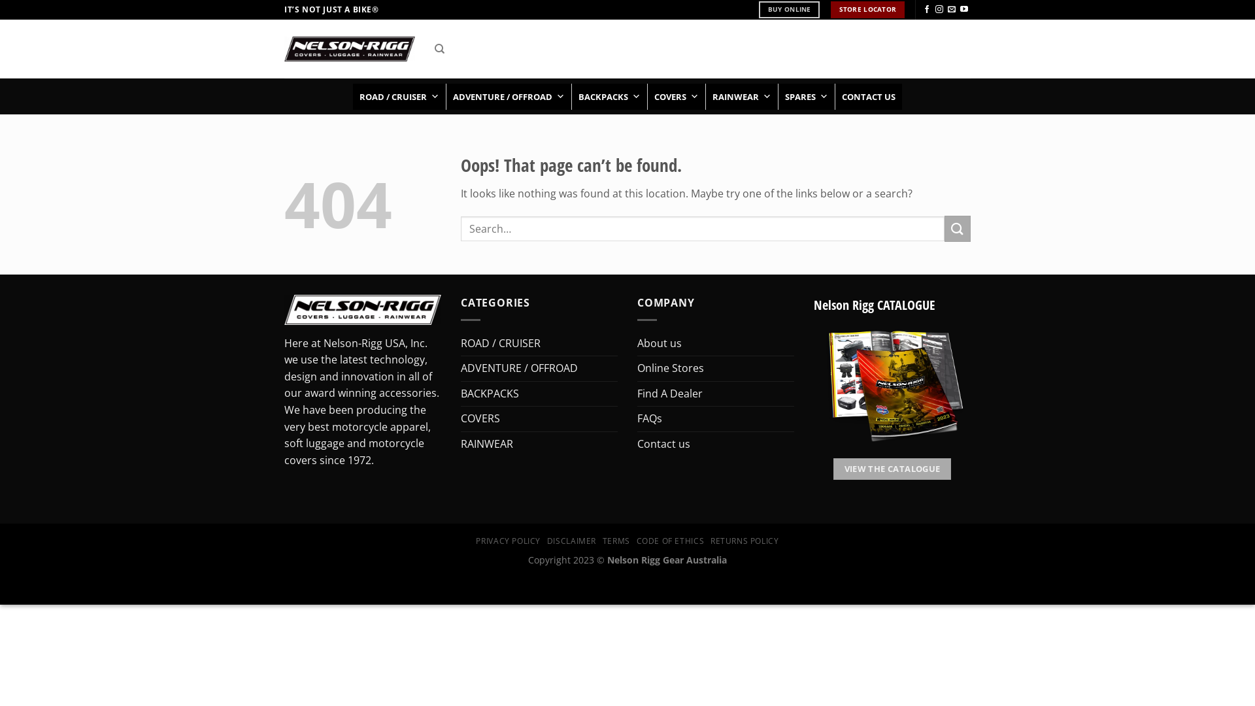 This screenshot has width=1255, height=706. What do you see at coordinates (571, 541) in the screenshot?
I see `DISCLAIMER` at bounding box center [571, 541].